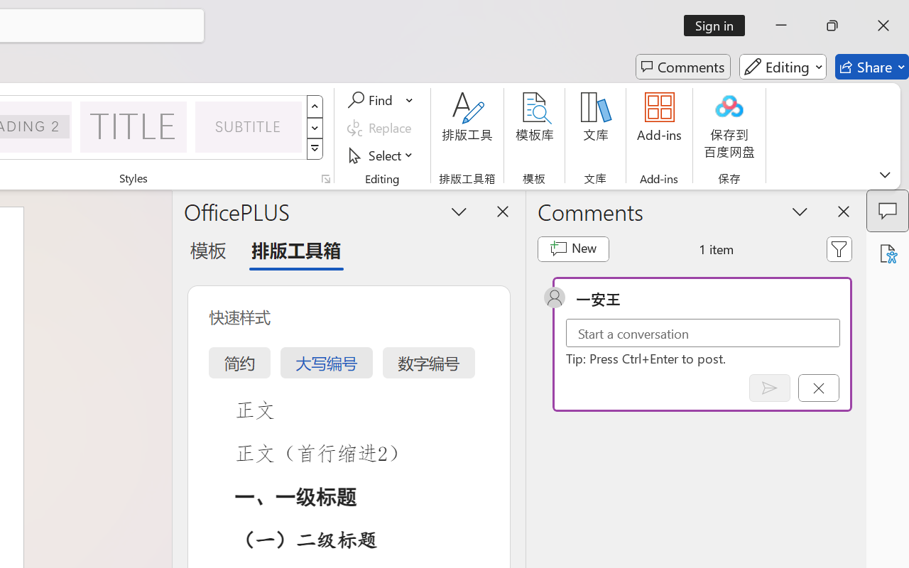  Describe the element at coordinates (818, 388) in the screenshot. I see `Cancel` at that location.